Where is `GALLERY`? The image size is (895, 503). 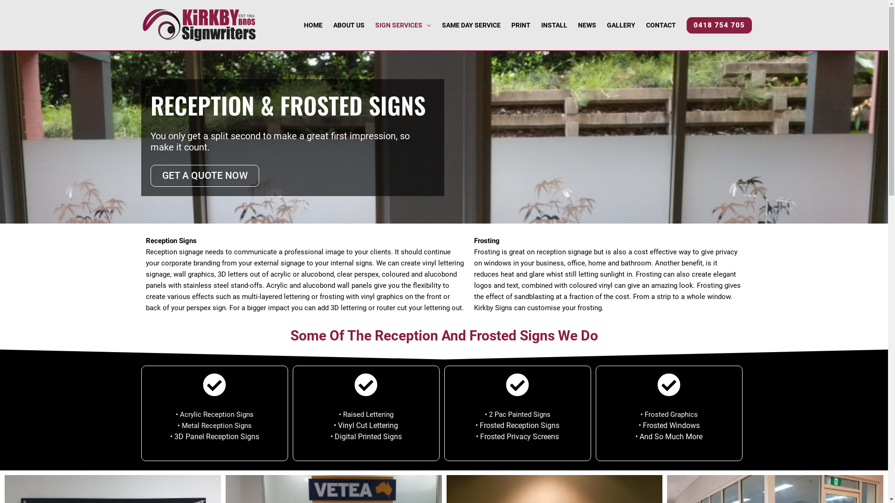 GALLERY is located at coordinates (620, 25).